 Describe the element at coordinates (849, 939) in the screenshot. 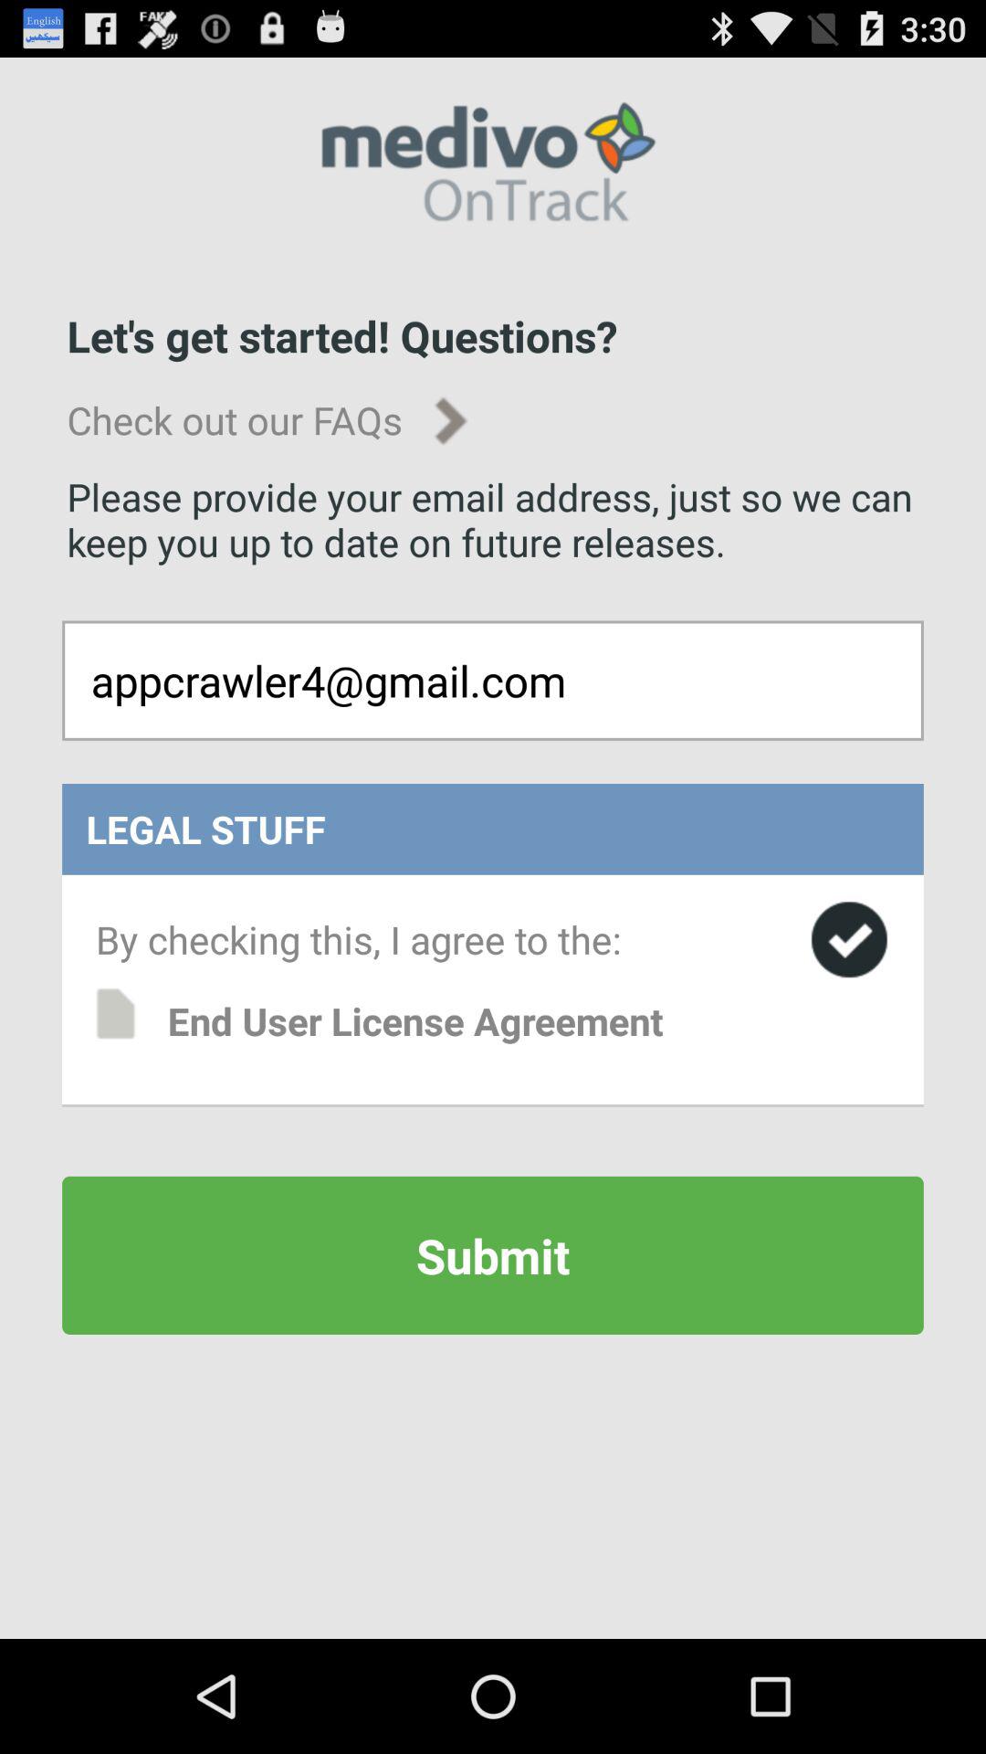

I see `agree to terms` at that location.